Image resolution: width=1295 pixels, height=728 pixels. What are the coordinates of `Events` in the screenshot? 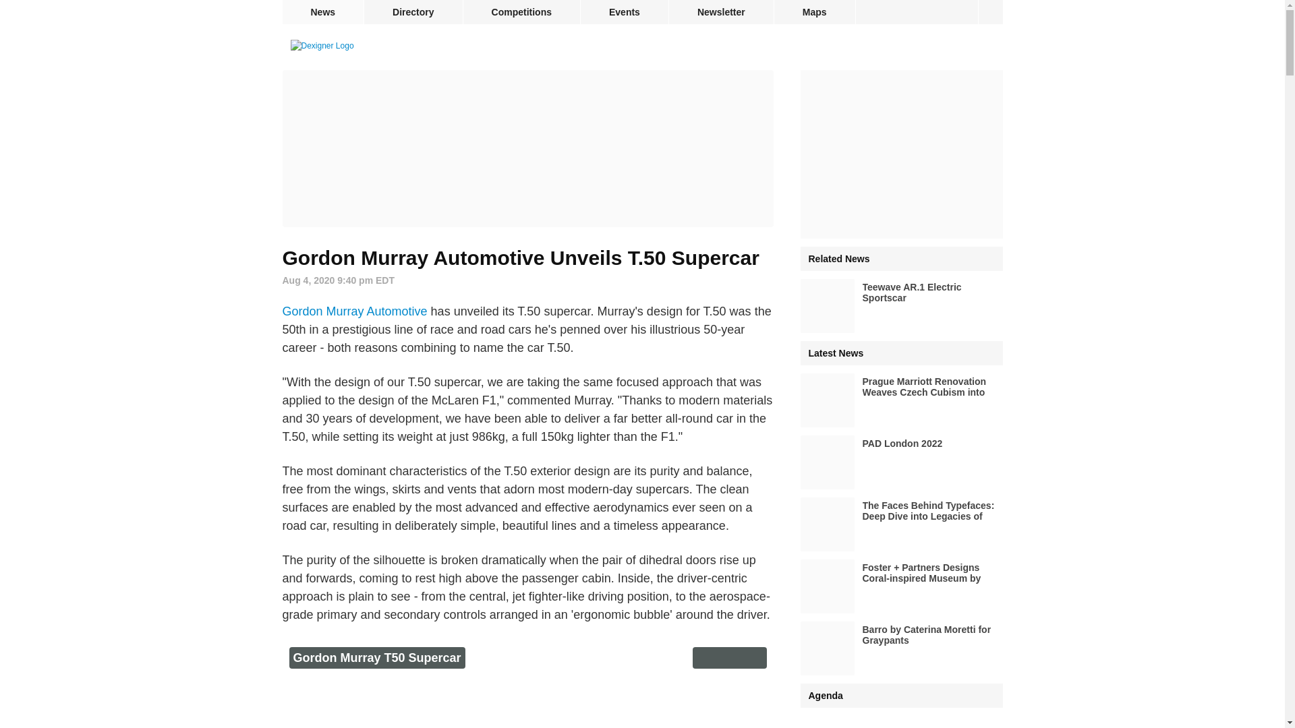 It's located at (624, 12).